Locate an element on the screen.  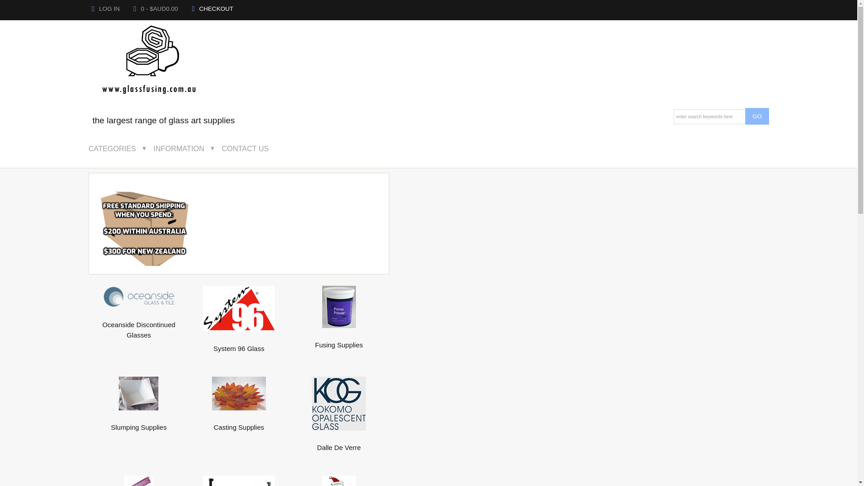
CATEGORIES is located at coordinates (118, 148).